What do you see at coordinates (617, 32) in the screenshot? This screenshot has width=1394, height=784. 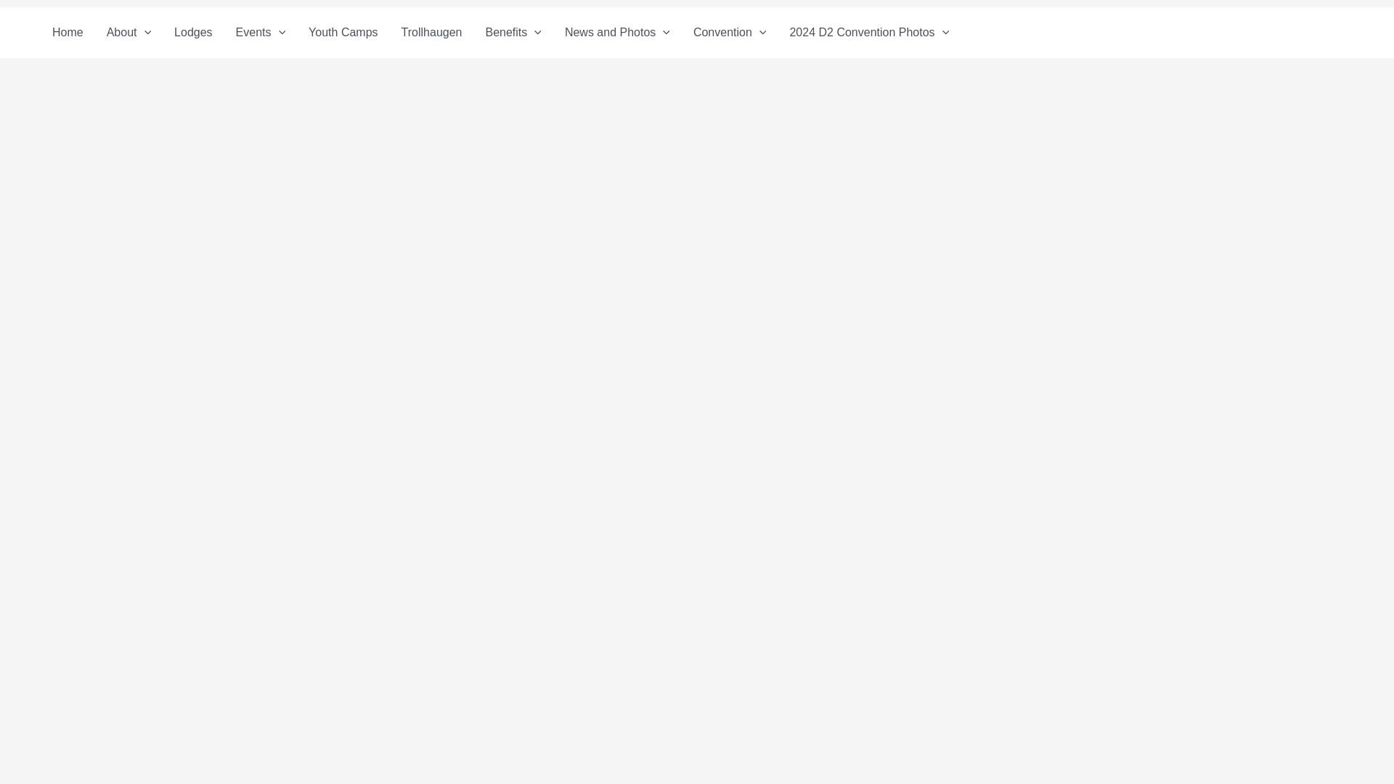 I see `News and Photos` at bounding box center [617, 32].